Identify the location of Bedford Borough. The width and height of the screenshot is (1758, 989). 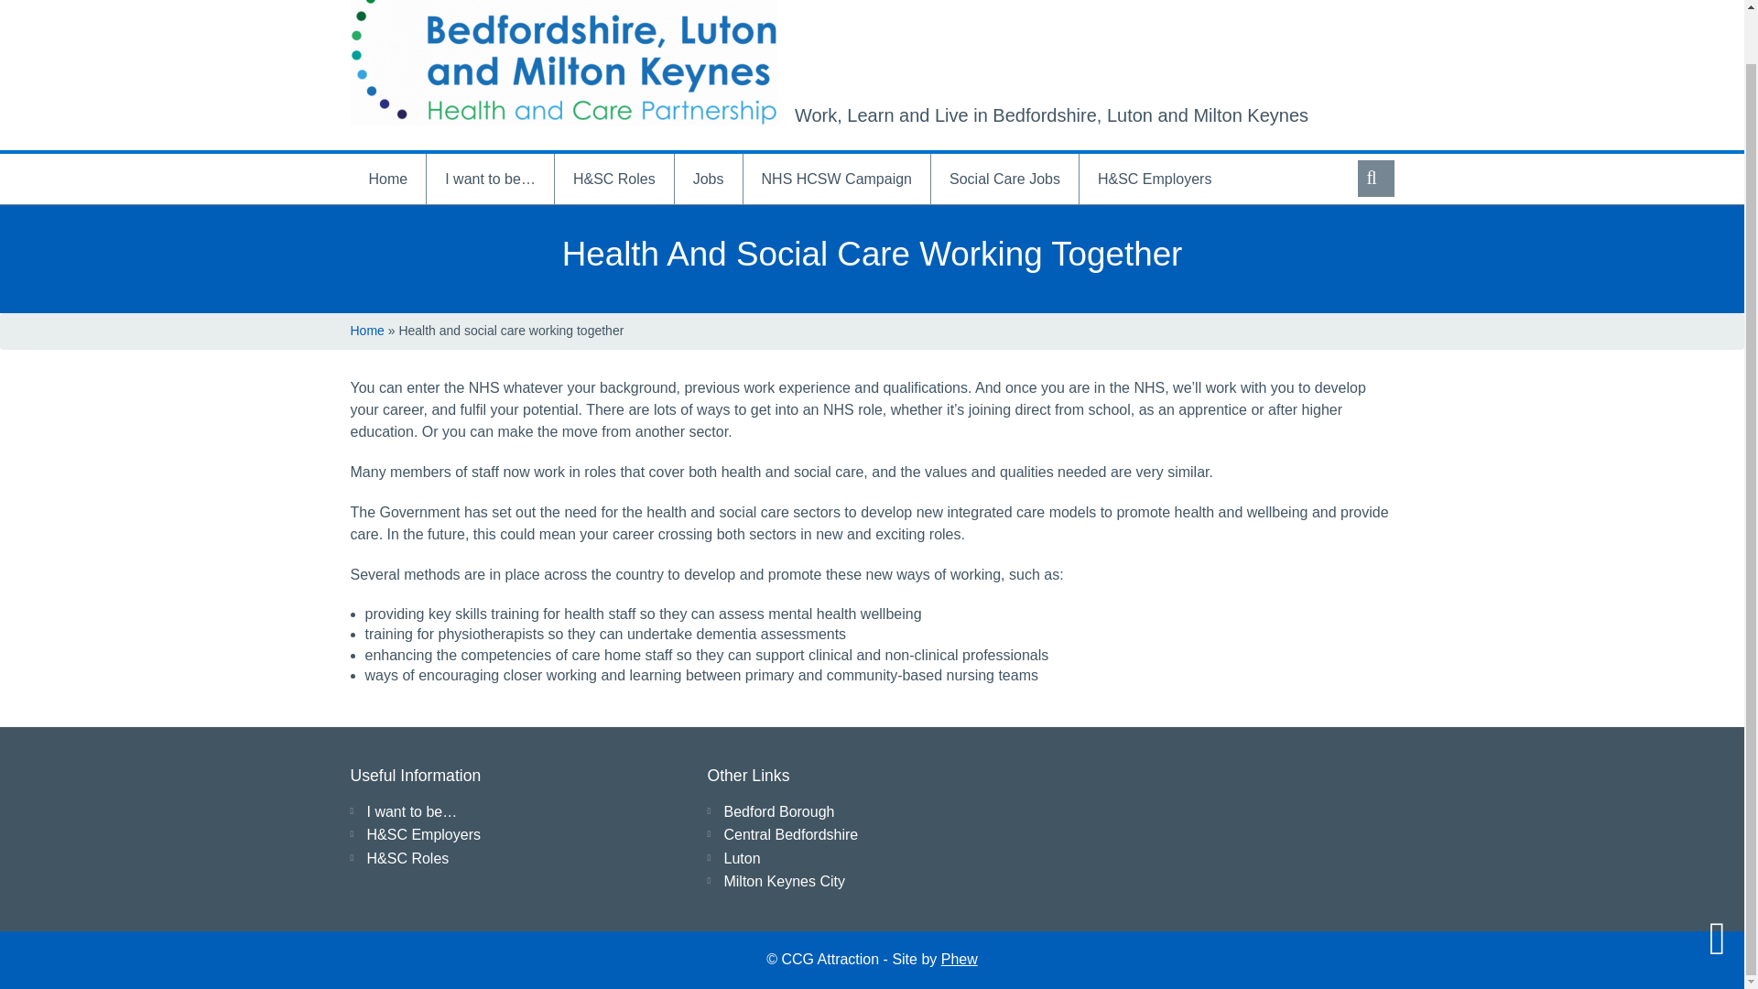
(778, 811).